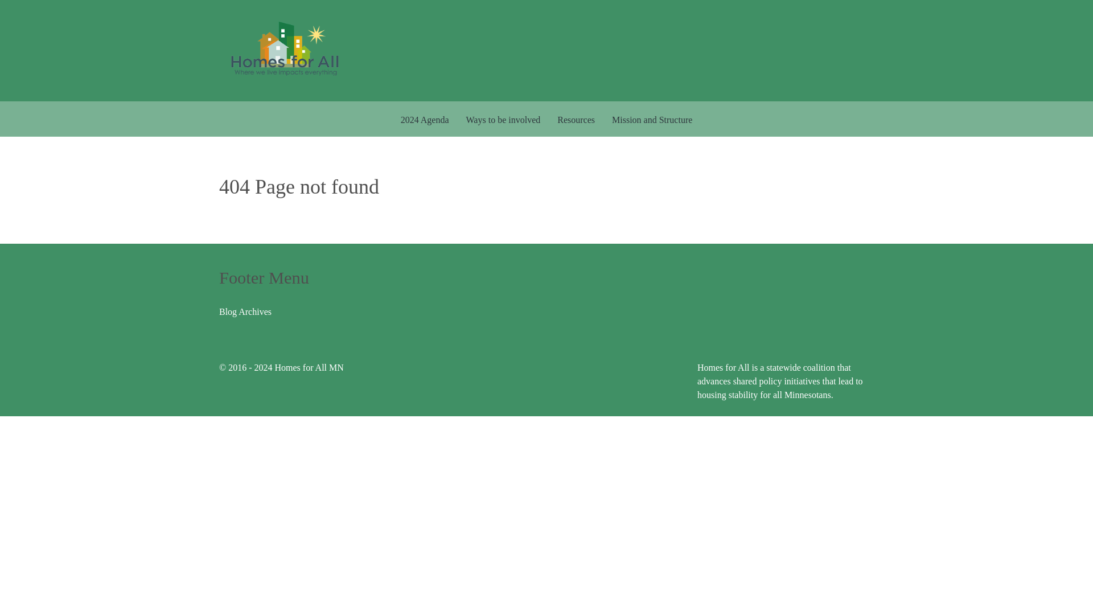 The height and width of the screenshot is (615, 1093). I want to click on Resources, so click(576, 118).